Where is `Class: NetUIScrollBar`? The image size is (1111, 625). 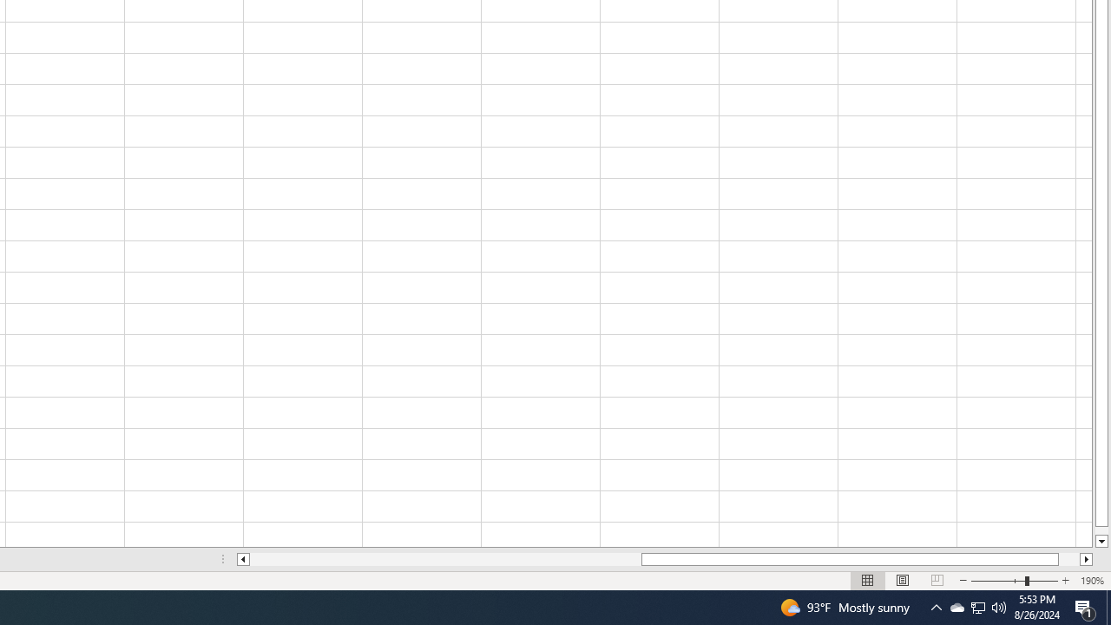
Class: NetUIScrollBar is located at coordinates (665, 559).